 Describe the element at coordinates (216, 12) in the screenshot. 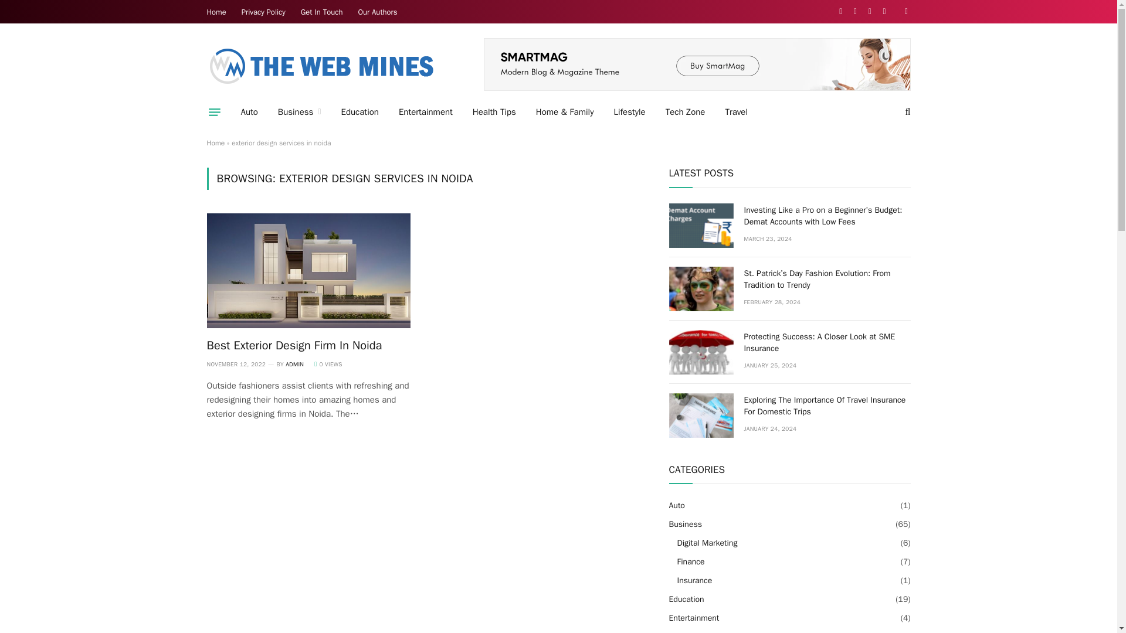

I see `Home` at that location.